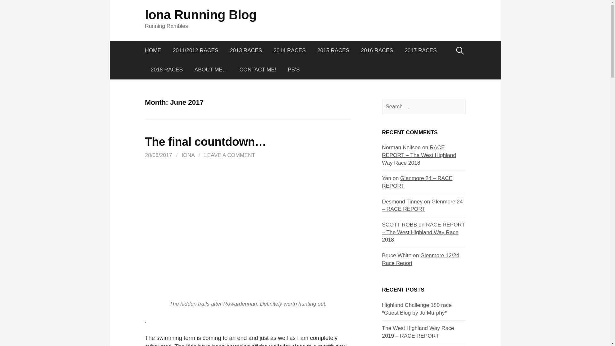  Describe the element at coordinates (166, 70) in the screenshot. I see `2018 RACES` at that location.